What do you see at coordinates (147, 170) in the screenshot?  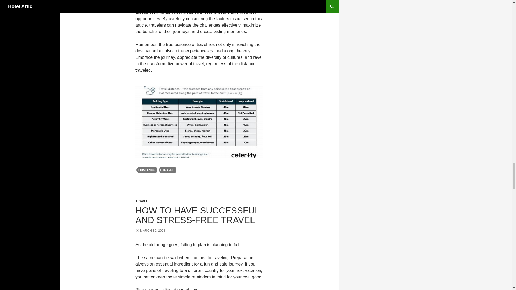 I see `DISTANCE` at bounding box center [147, 170].